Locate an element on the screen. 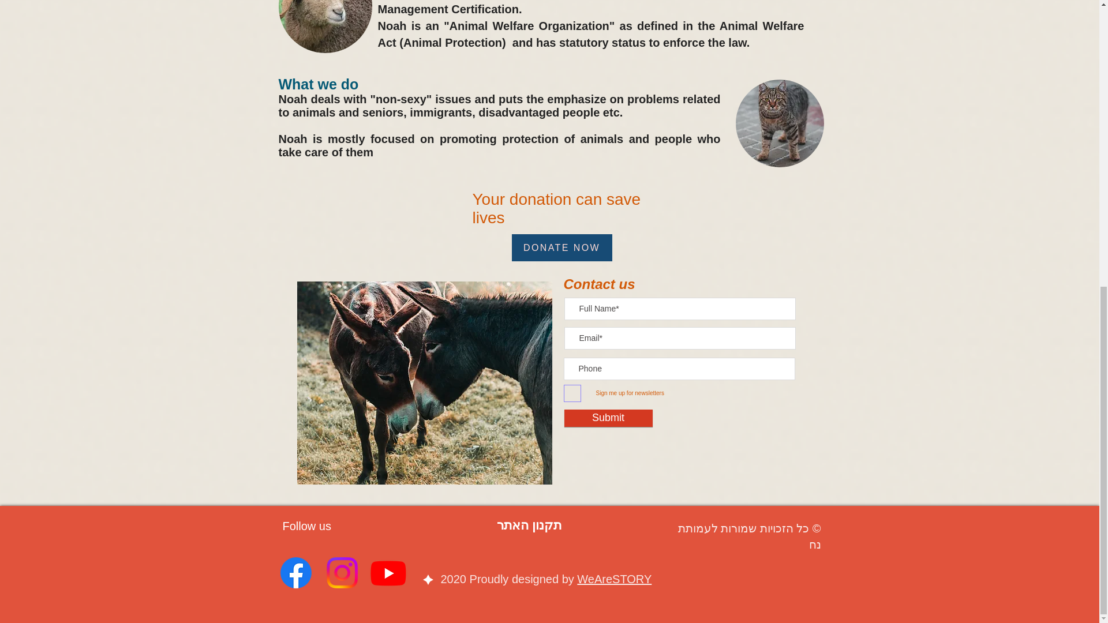 The image size is (1108, 623). WeAreSTORY is located at coordinates (614, 579).